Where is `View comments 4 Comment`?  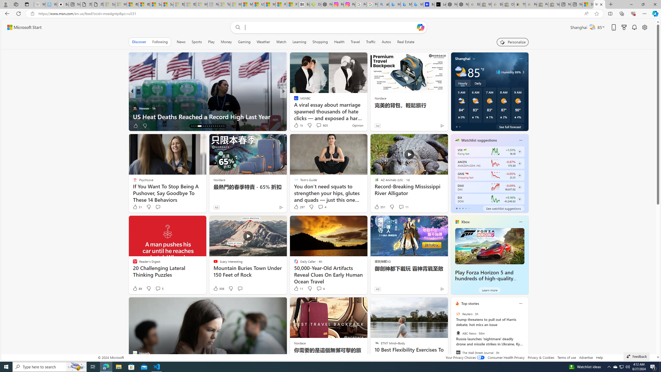 View comments 4 Comment is located at coordinates (320, 288).